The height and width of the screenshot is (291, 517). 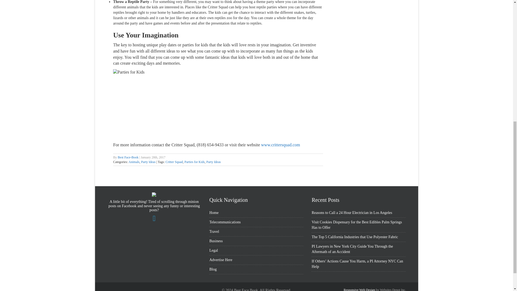 What do you see at coordinates (194, 162) in the screenshot?
I see `Parties for Kids` at bounding box center [194, 162].